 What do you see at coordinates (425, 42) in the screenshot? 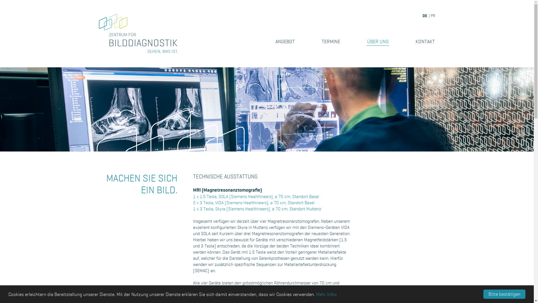
I see `KONTAKT` at bounding box center [425, 42].